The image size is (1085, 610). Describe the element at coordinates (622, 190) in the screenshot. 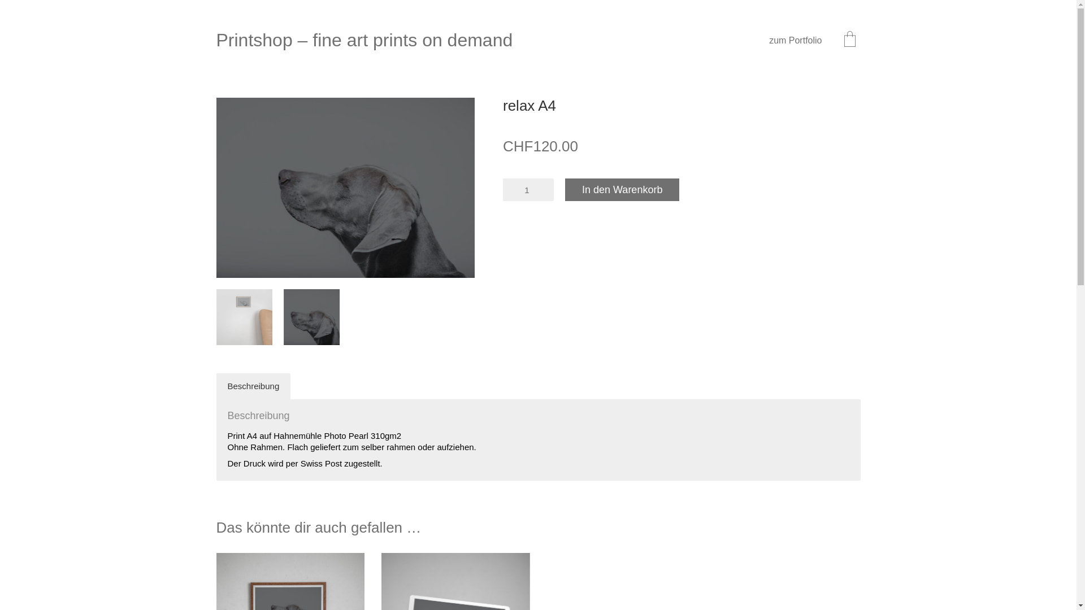

I see `In den Warenkorb` at that location.